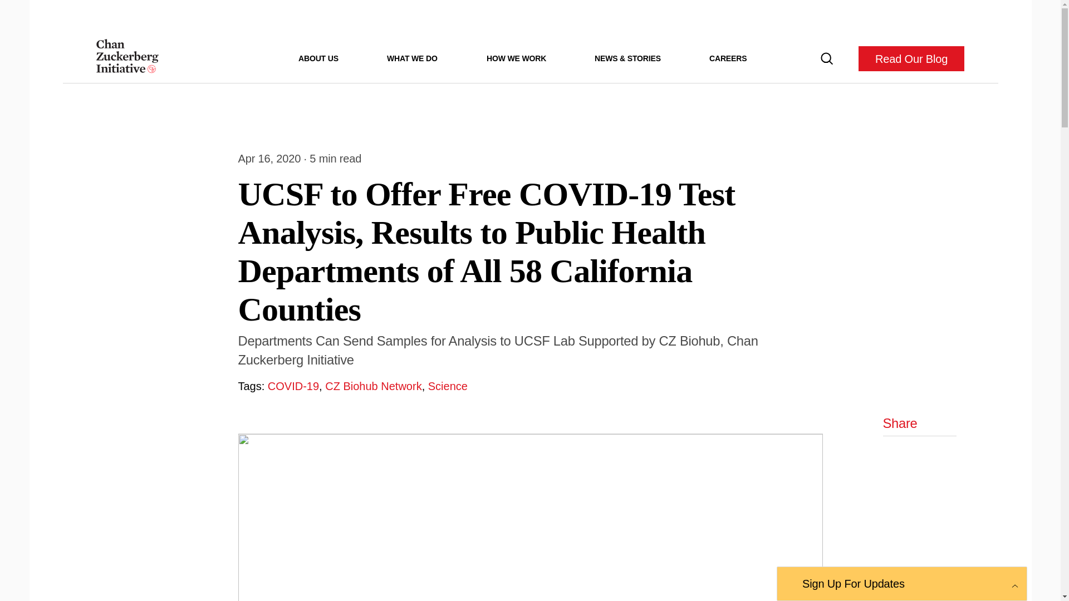  I want to click on ABOUT US, so click(318, 58).